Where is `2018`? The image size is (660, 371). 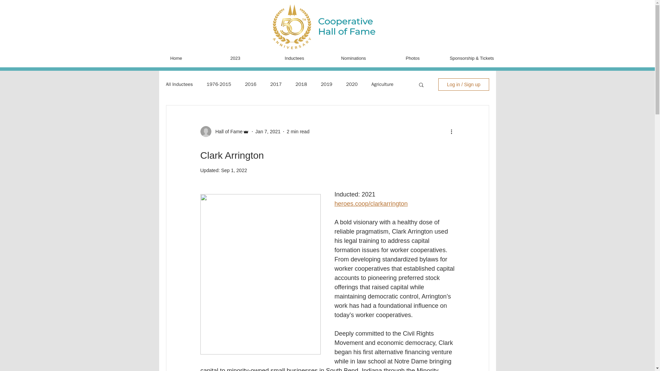 2018 is located at coordinates (301, 84).